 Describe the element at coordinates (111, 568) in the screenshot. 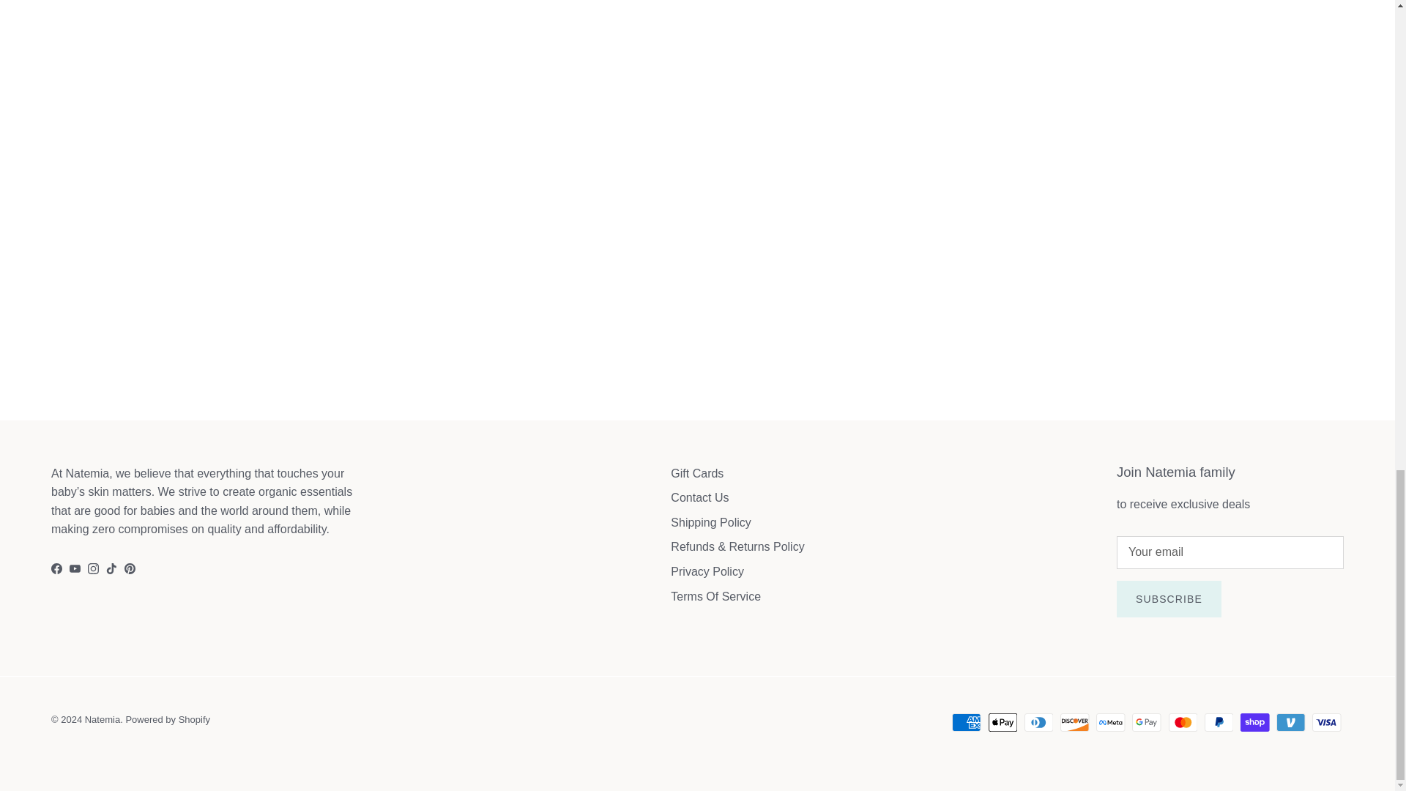

I see `Natemia on TikTok` at that location.